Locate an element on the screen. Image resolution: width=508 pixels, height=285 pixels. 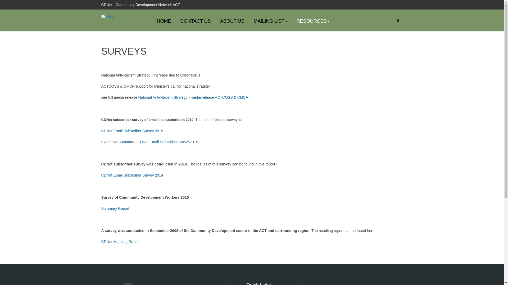
HOME is located at coordinates (164, 21).